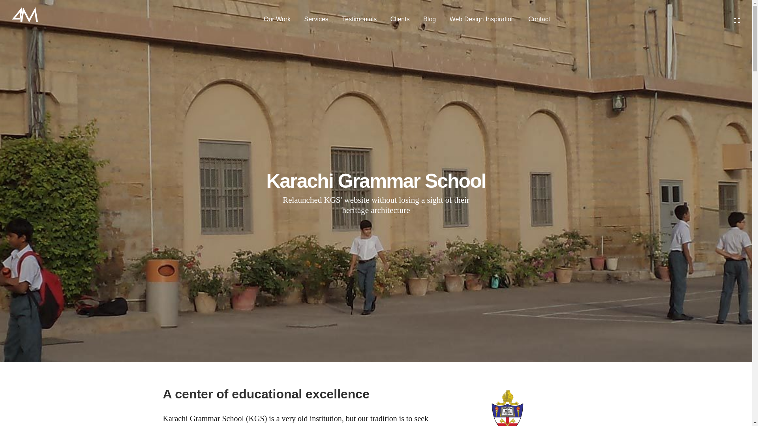  Describe the element at coordinates (430, 19) in the screenshot. I see `Blog` at that location.